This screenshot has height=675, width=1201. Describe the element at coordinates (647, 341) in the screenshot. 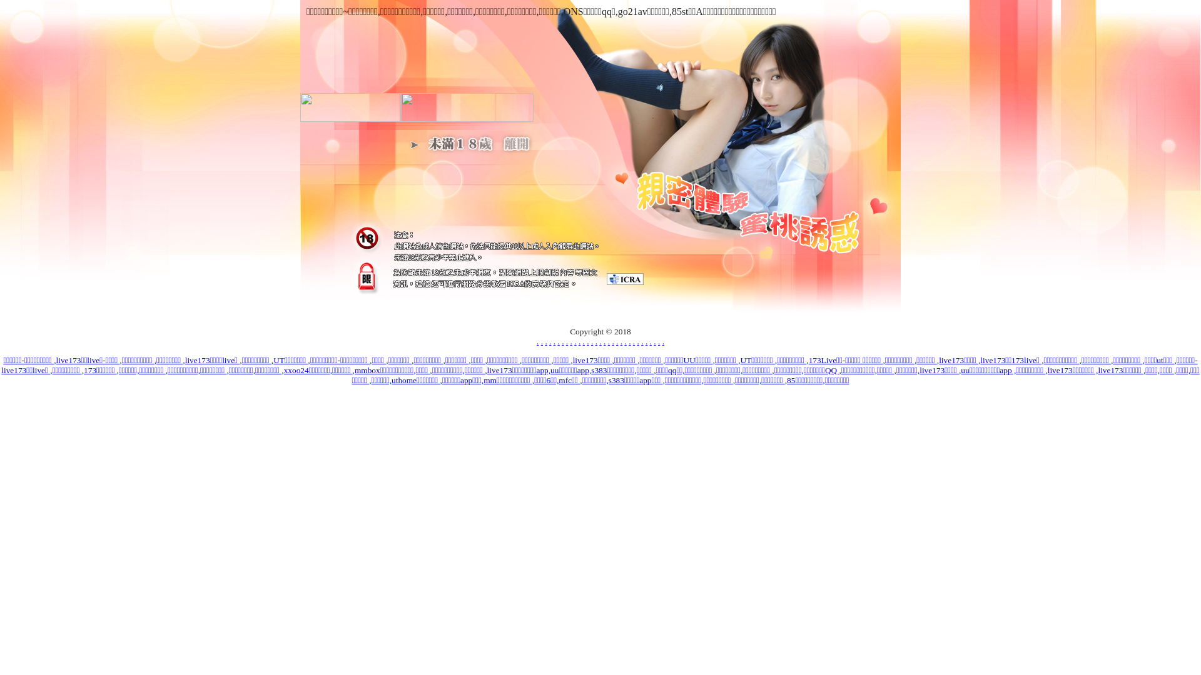

I see `.` at that location.